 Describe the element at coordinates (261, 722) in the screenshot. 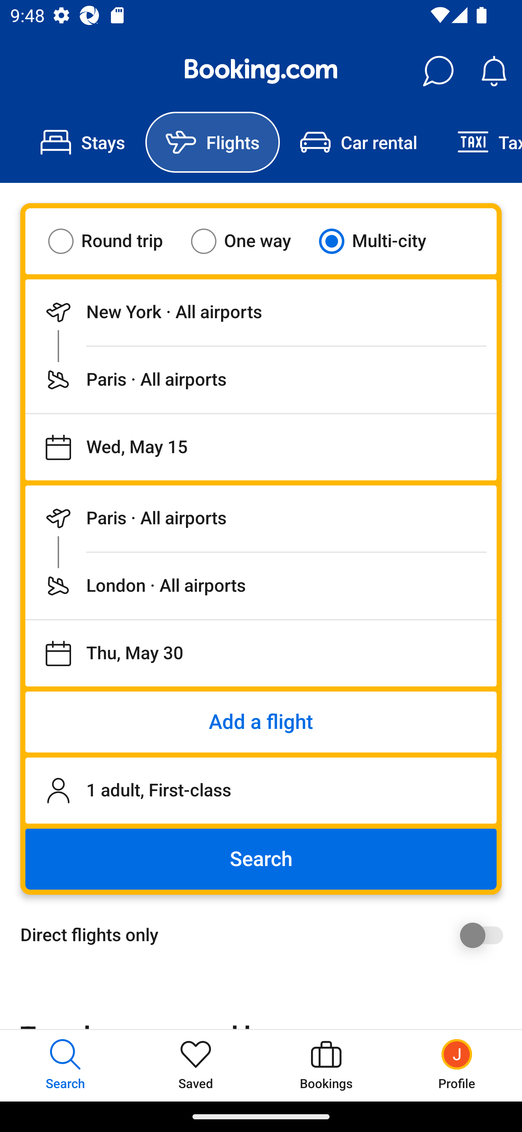

I see `Add a flight` at that location.